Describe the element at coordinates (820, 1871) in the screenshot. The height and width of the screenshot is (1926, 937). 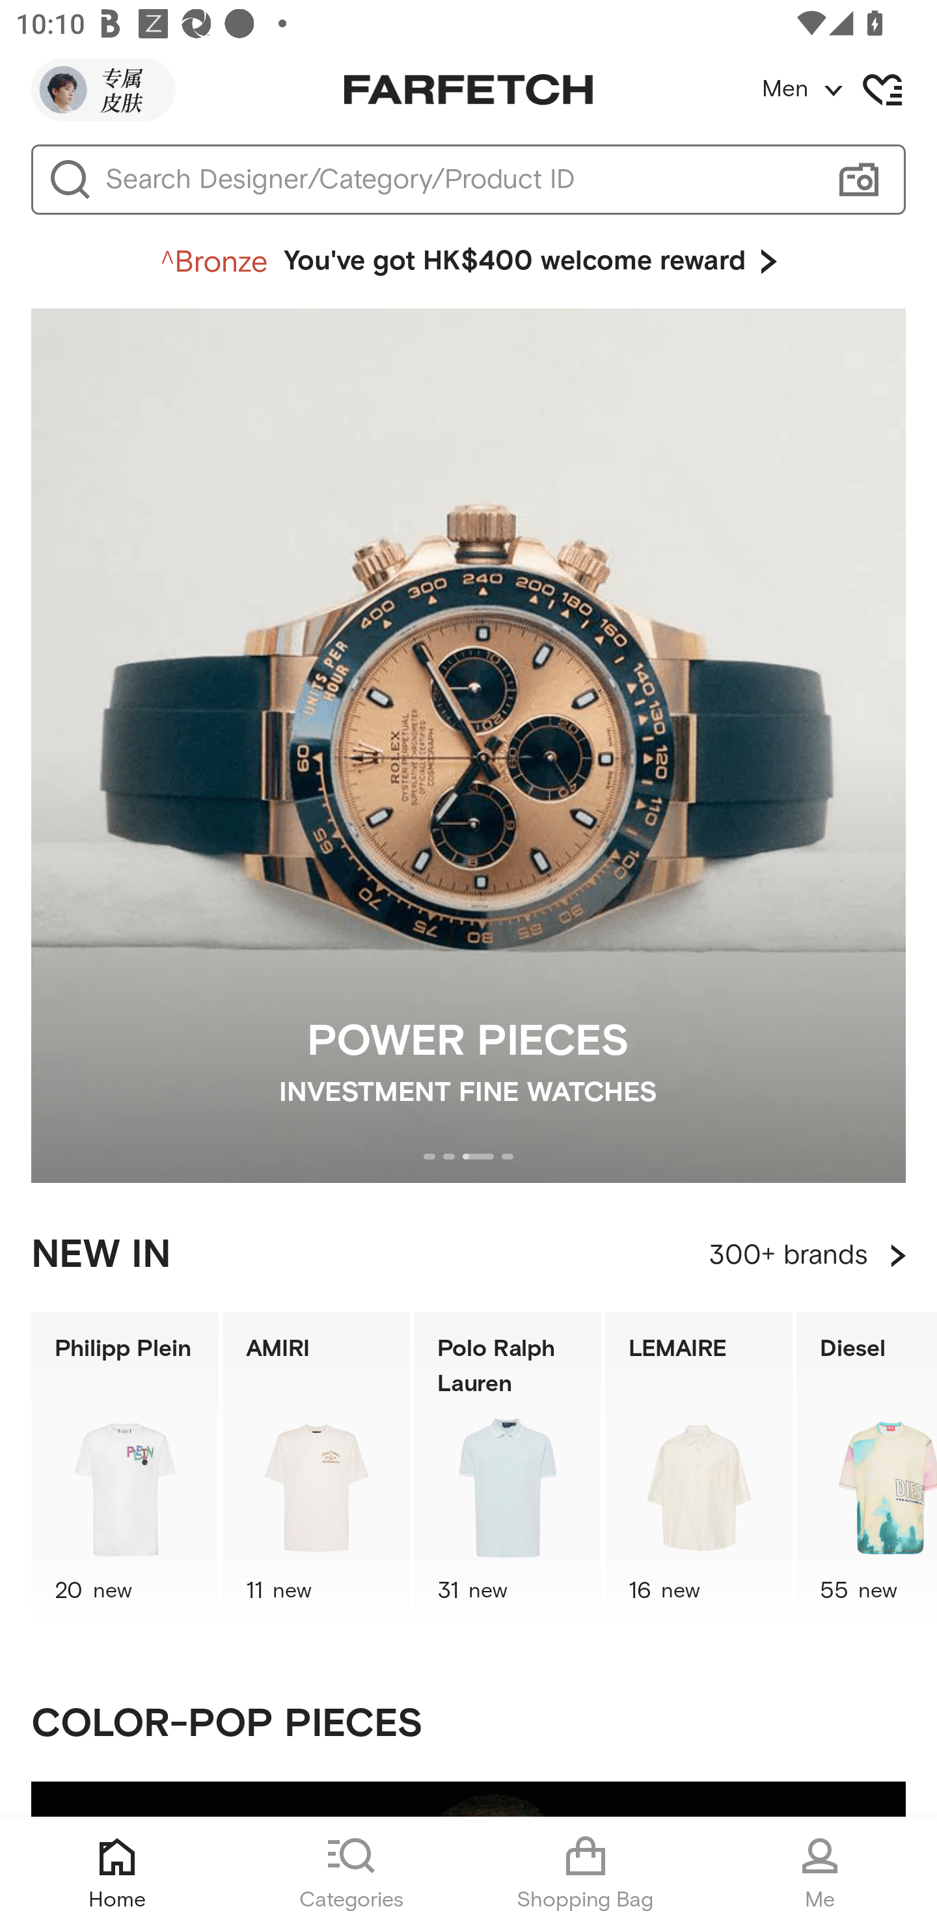
I see `Me` at that location.